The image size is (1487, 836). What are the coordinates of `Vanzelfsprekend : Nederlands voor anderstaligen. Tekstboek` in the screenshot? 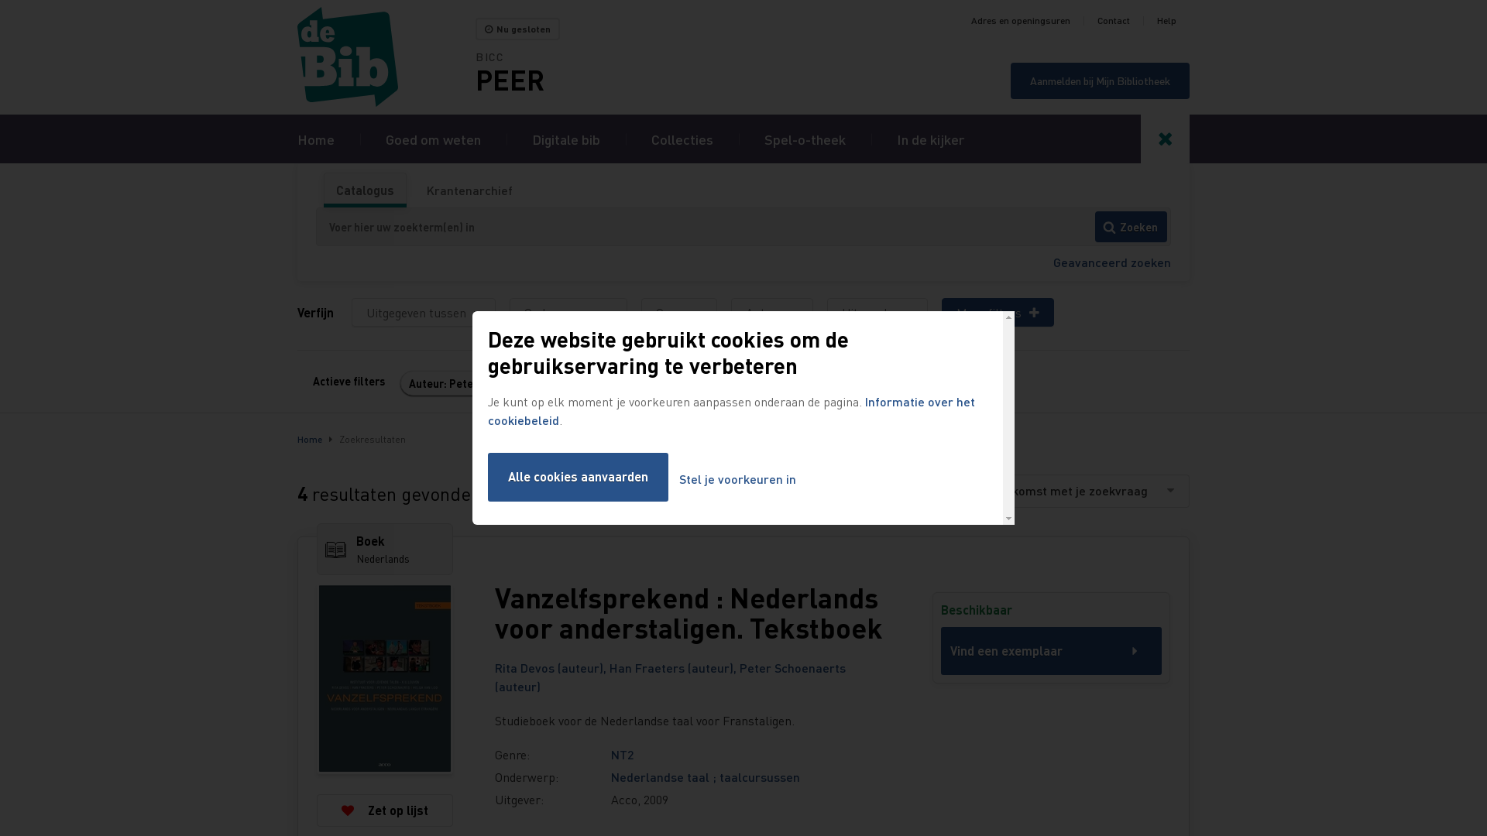 It's located at (691, 613).